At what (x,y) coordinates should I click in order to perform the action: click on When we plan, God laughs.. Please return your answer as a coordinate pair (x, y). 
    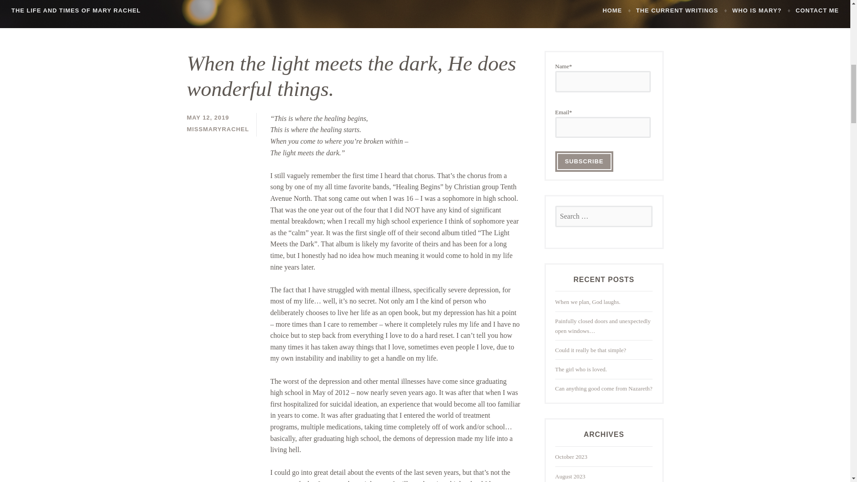
    Looking at the image, I should click on (588, 302).